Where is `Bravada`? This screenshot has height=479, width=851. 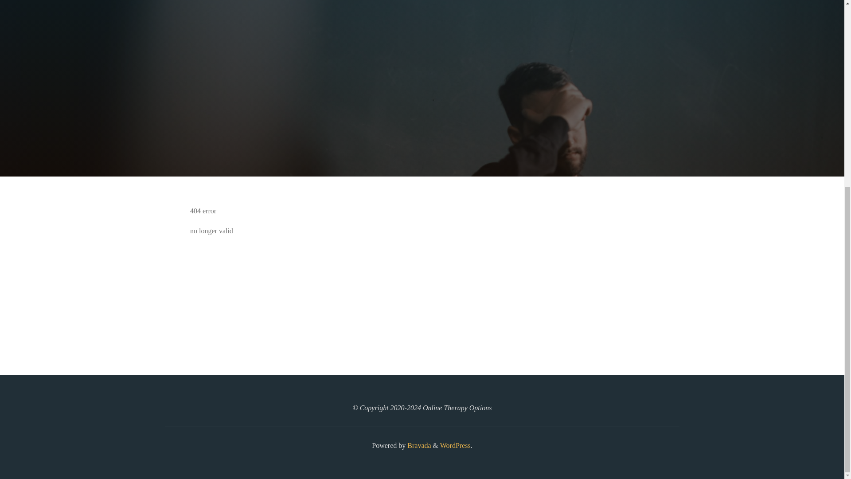
Bravada is located at coordinates (418, 445).